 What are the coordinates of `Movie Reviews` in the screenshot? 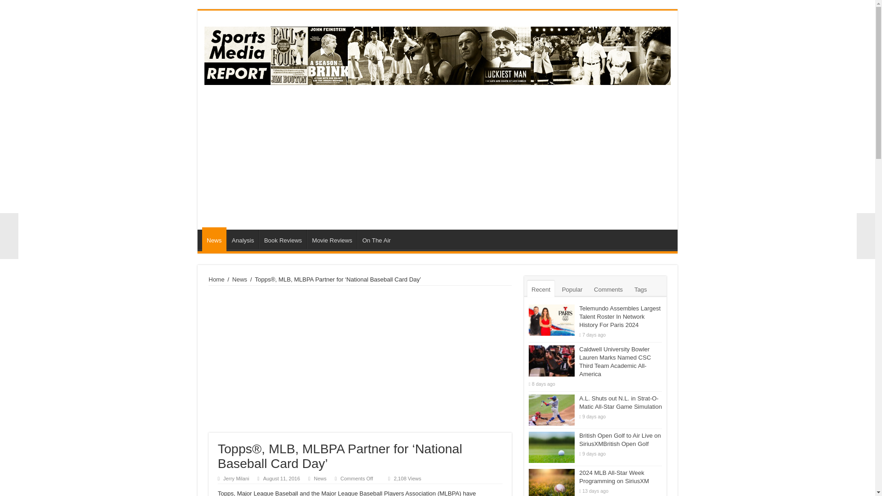 It's located at (332, 239).